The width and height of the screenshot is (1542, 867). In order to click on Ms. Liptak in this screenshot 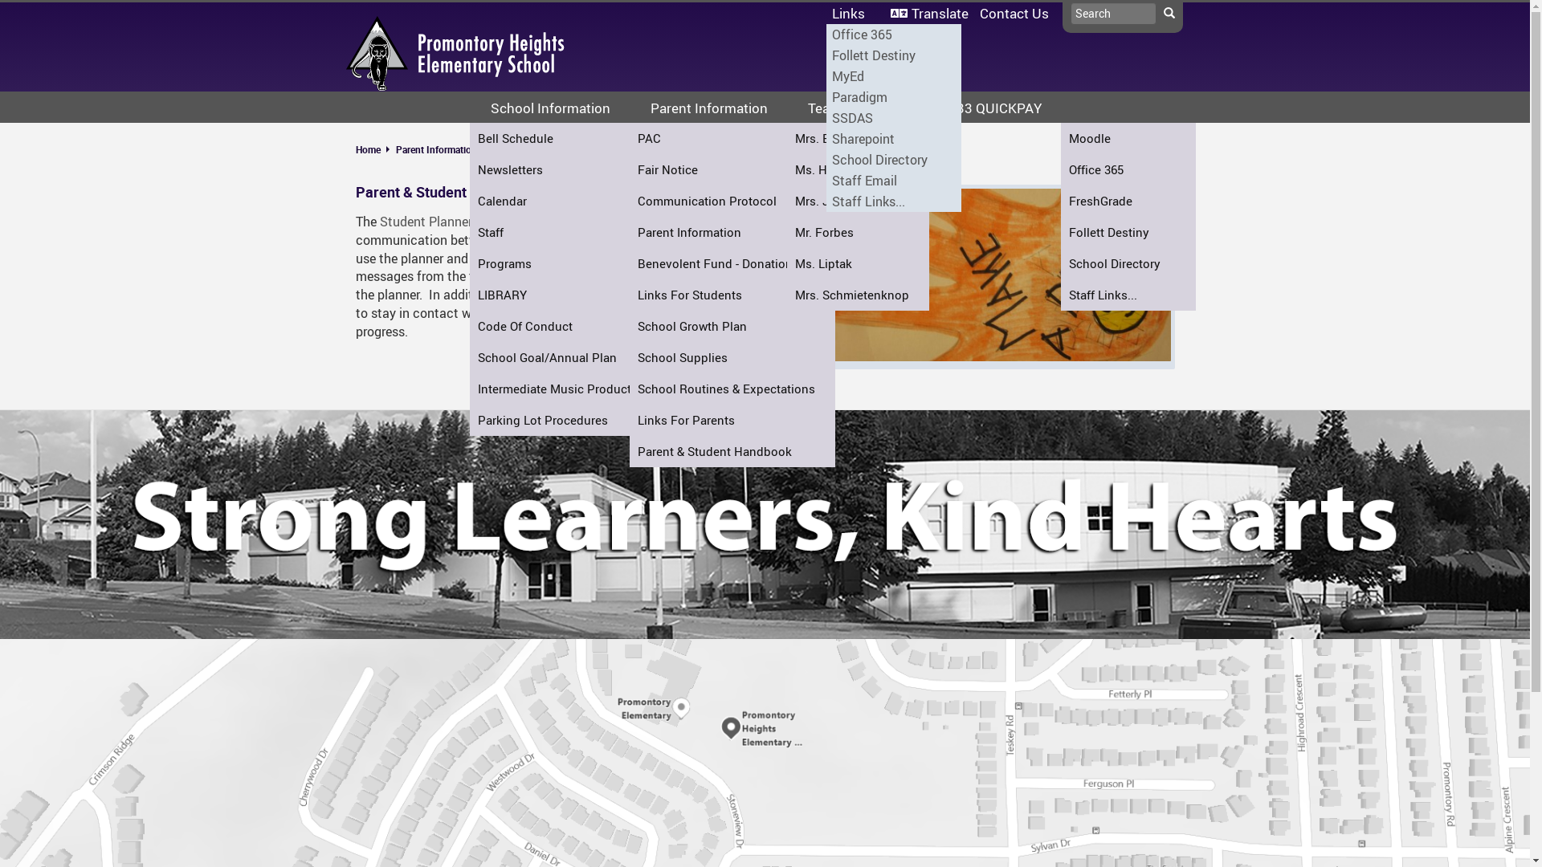, I will do `click(858, 263)`.